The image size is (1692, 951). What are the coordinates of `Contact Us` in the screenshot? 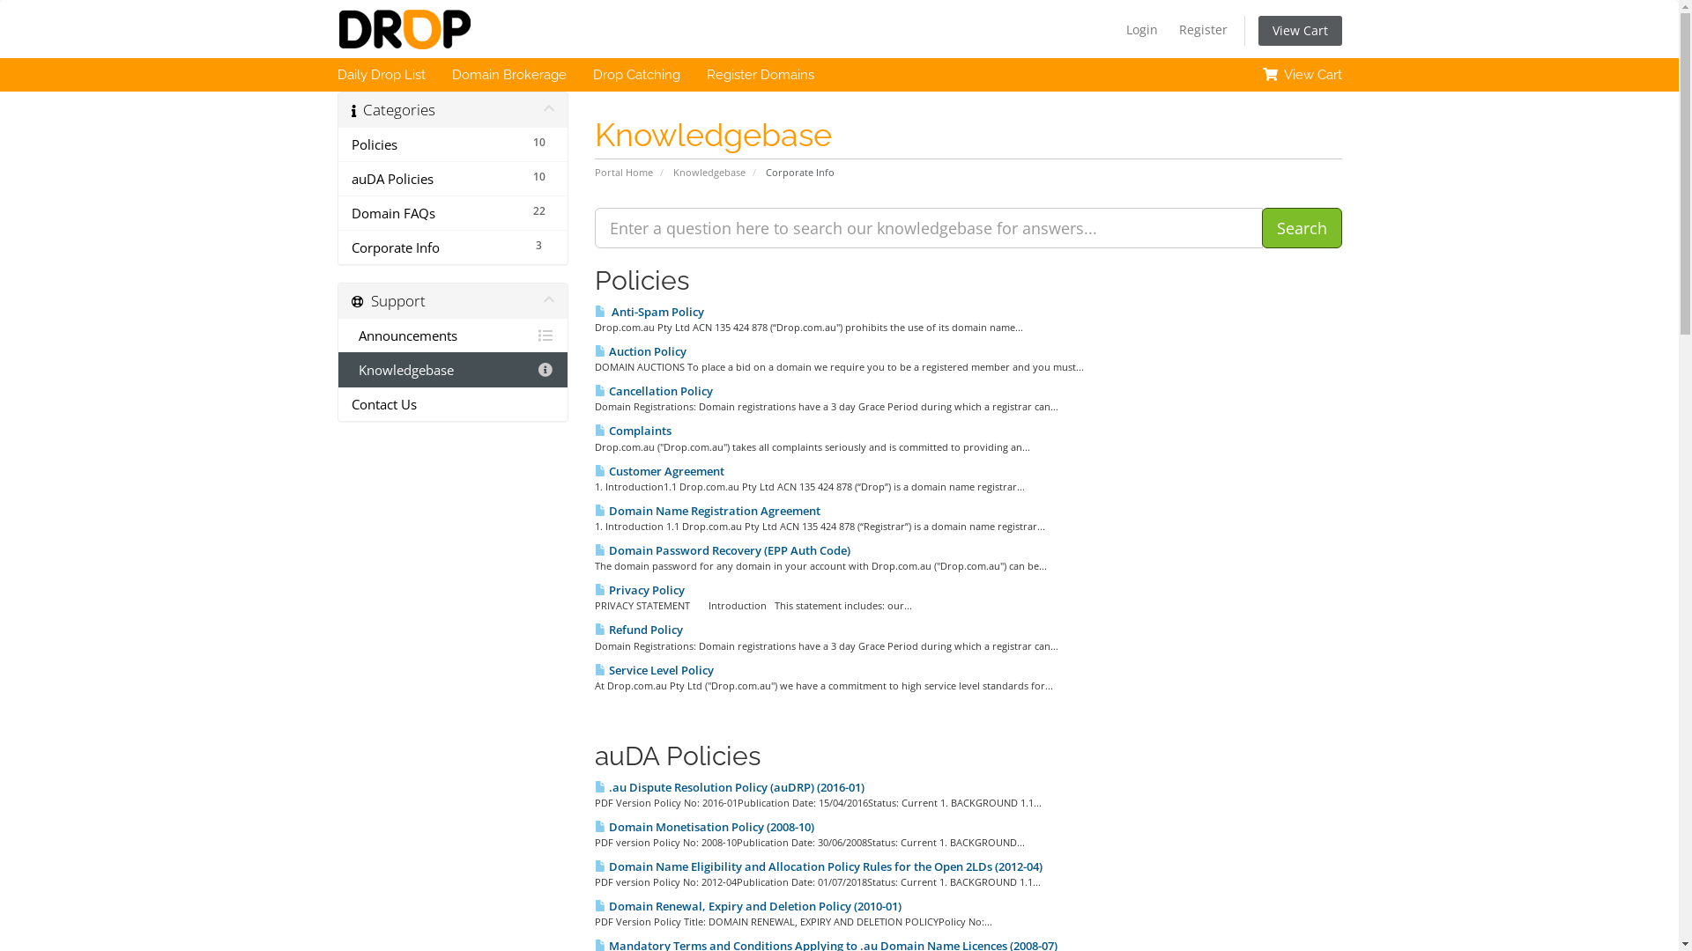 It's located at (453, 403).